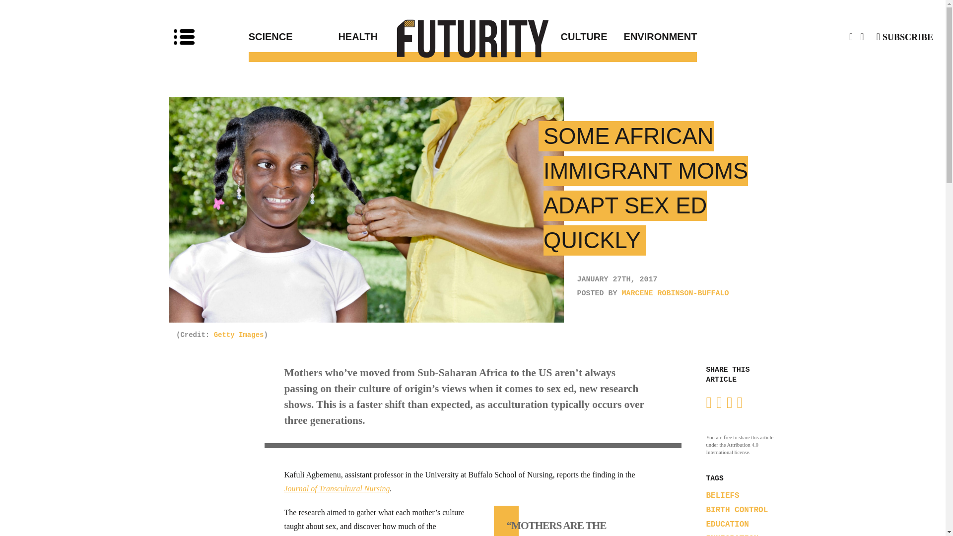 The width and height of the screenshot is (953, 536). What do you see at coordinates (737, 510) in the screenshot?
I see `BIRTH CONTROL` at bounding box center [737, 510].